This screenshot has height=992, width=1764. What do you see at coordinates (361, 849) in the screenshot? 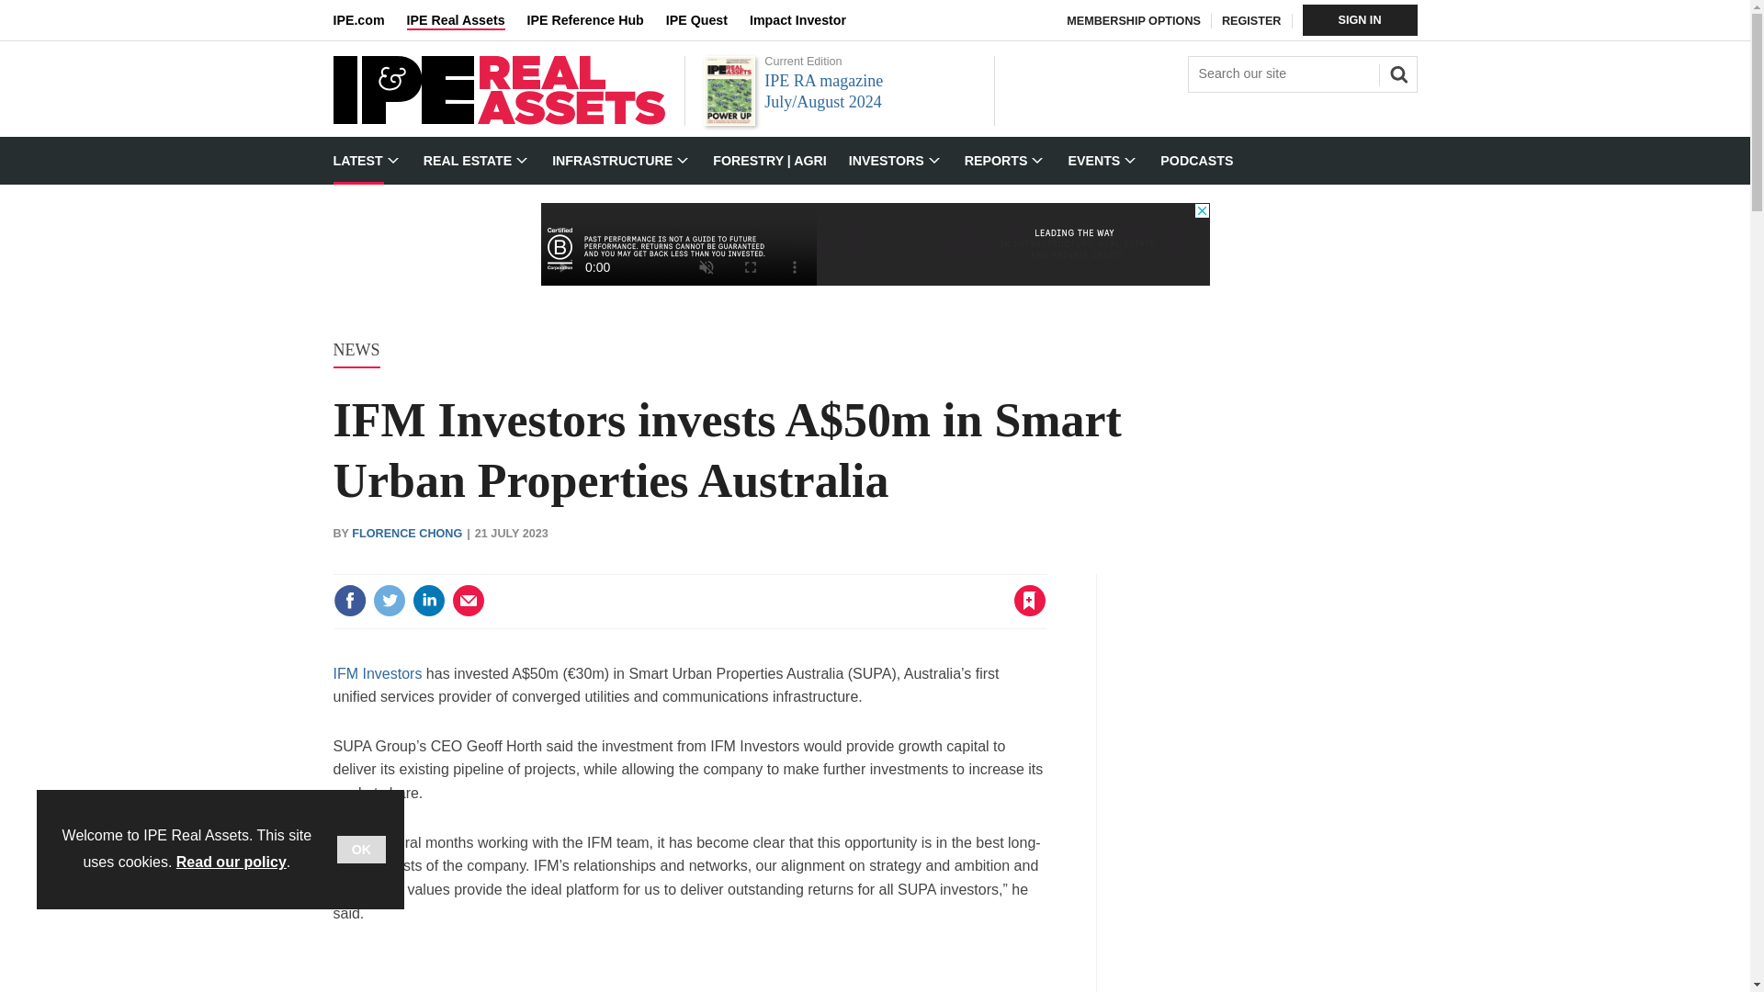
I see `OK` at bounding box center [361, 849].